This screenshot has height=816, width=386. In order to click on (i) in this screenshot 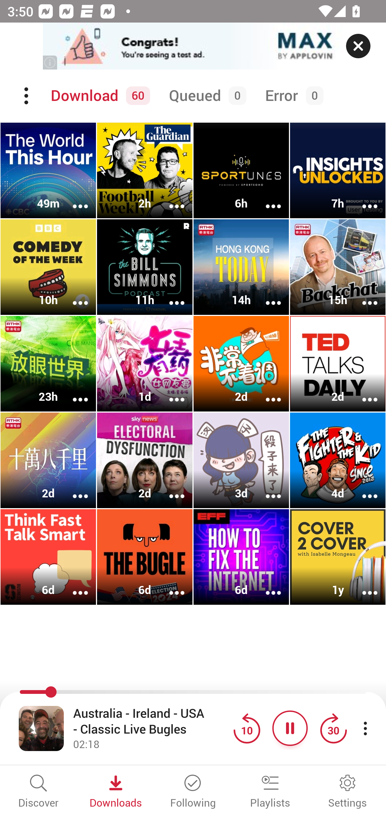, I will do `click(50, 62)`.